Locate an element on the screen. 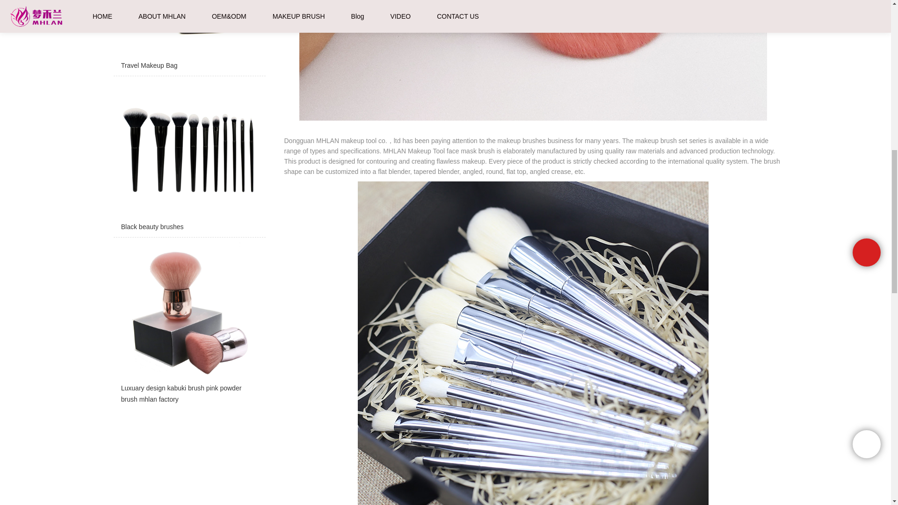 This screenshot has height=505, width=898. Travel Makeup Bag is located at coordinates (189, 38).